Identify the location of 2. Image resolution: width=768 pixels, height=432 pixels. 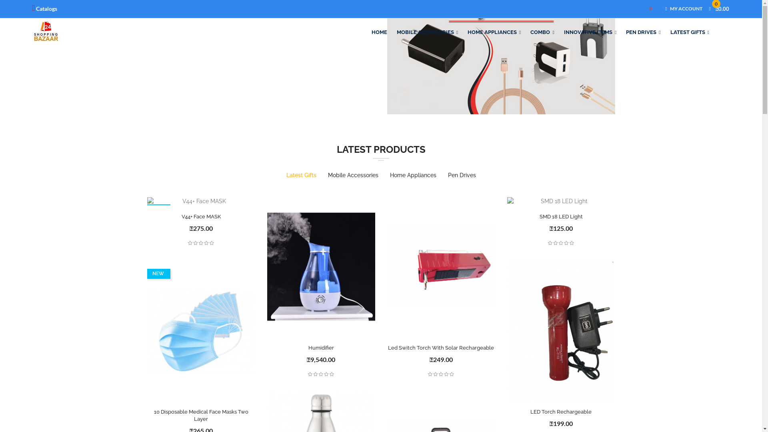
(376, 365).